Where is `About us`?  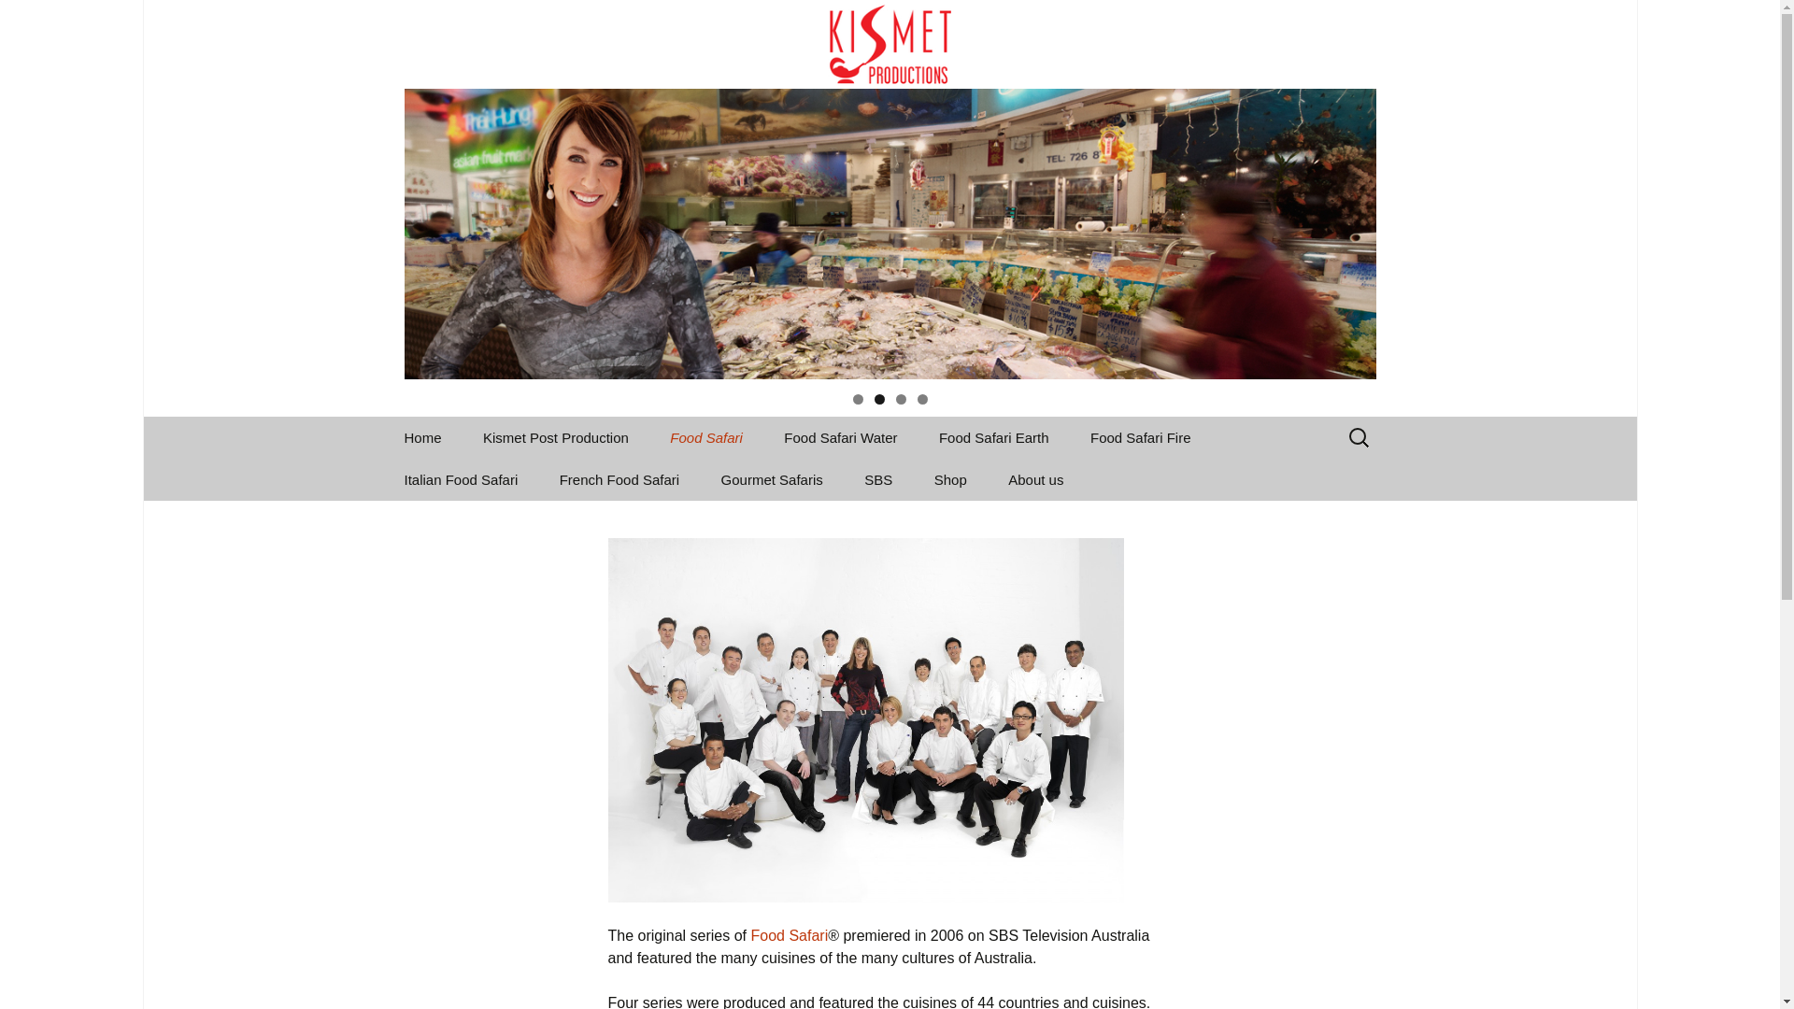
About us is located at coordinates (1035, 480).